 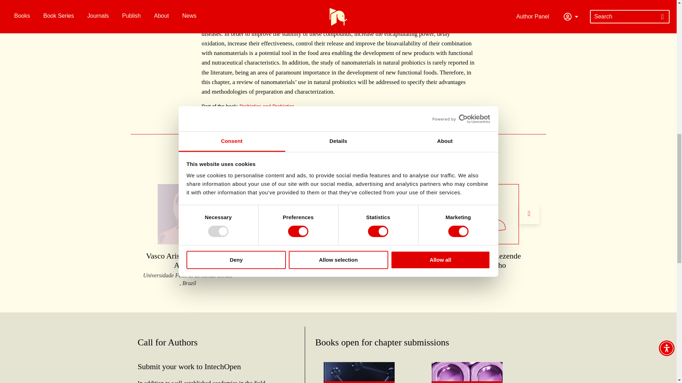 What do you see at coordinates (467, 382) in the screenshot?
I see `IntechOpen` at bounding box center [467, 382].